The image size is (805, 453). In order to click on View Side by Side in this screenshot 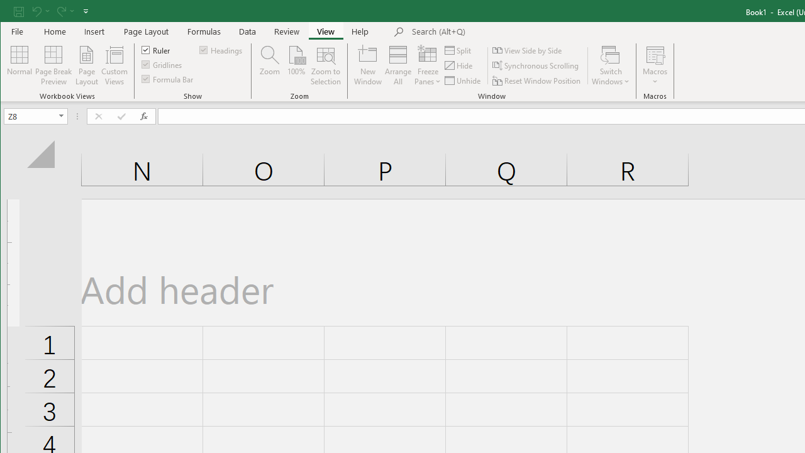, I will do `click(528, 50)`.